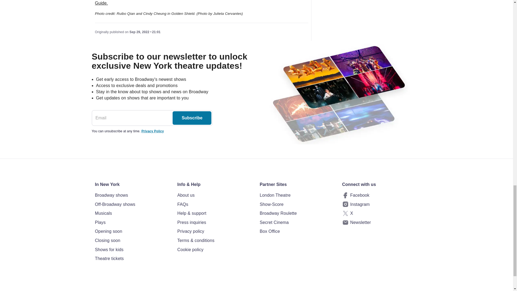  Describe the element at coordinates (297, 223) in the screenshot. I see `Secret Cinema` at that location.